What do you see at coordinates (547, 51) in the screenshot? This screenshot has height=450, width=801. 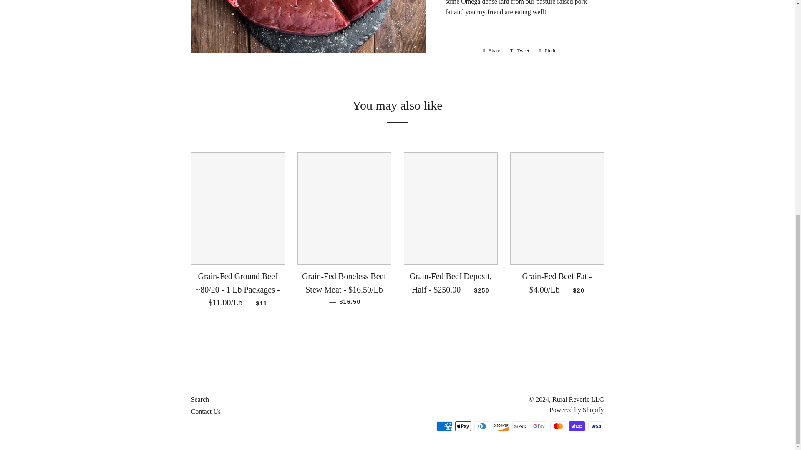 I see `Pin on Pinterest` at bounding box center [547, 51].